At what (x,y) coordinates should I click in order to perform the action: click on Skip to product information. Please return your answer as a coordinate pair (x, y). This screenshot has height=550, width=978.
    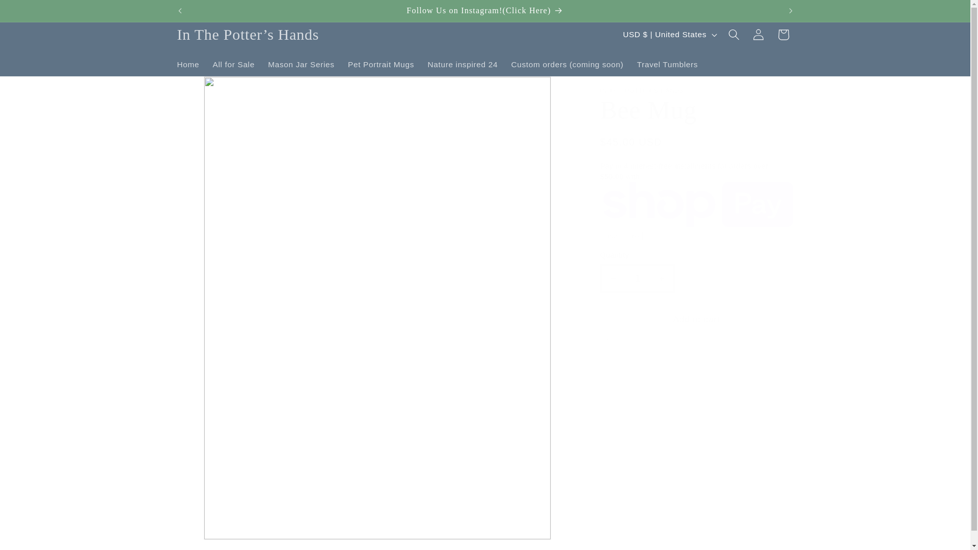
    Looking at the image, I should click on (210, 89).